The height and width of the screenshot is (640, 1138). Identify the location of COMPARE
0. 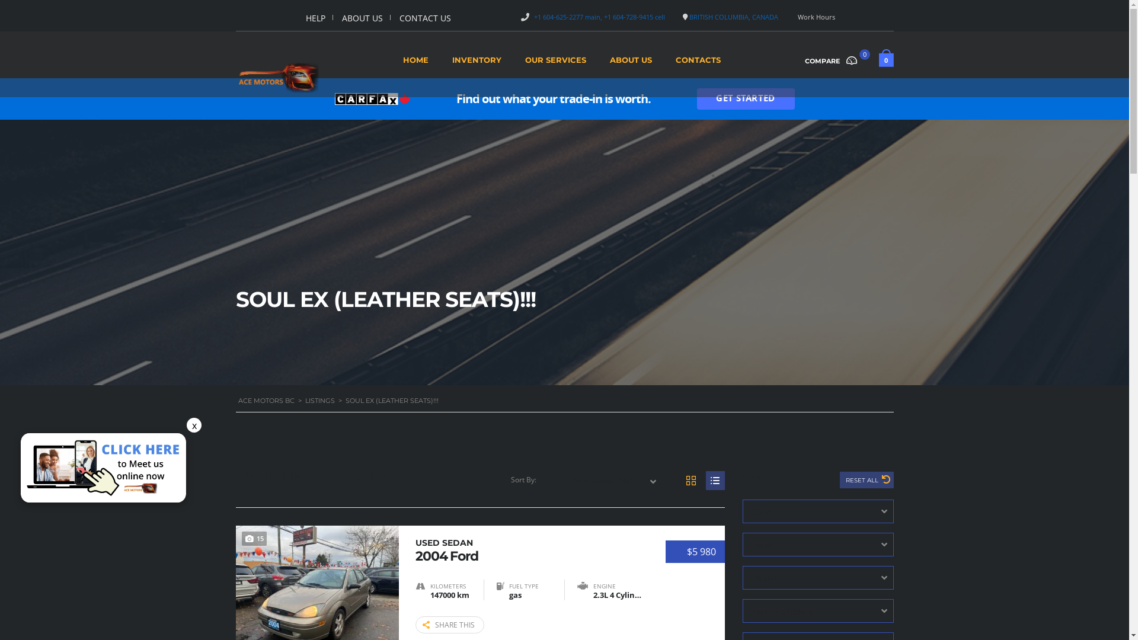
(836, 60).